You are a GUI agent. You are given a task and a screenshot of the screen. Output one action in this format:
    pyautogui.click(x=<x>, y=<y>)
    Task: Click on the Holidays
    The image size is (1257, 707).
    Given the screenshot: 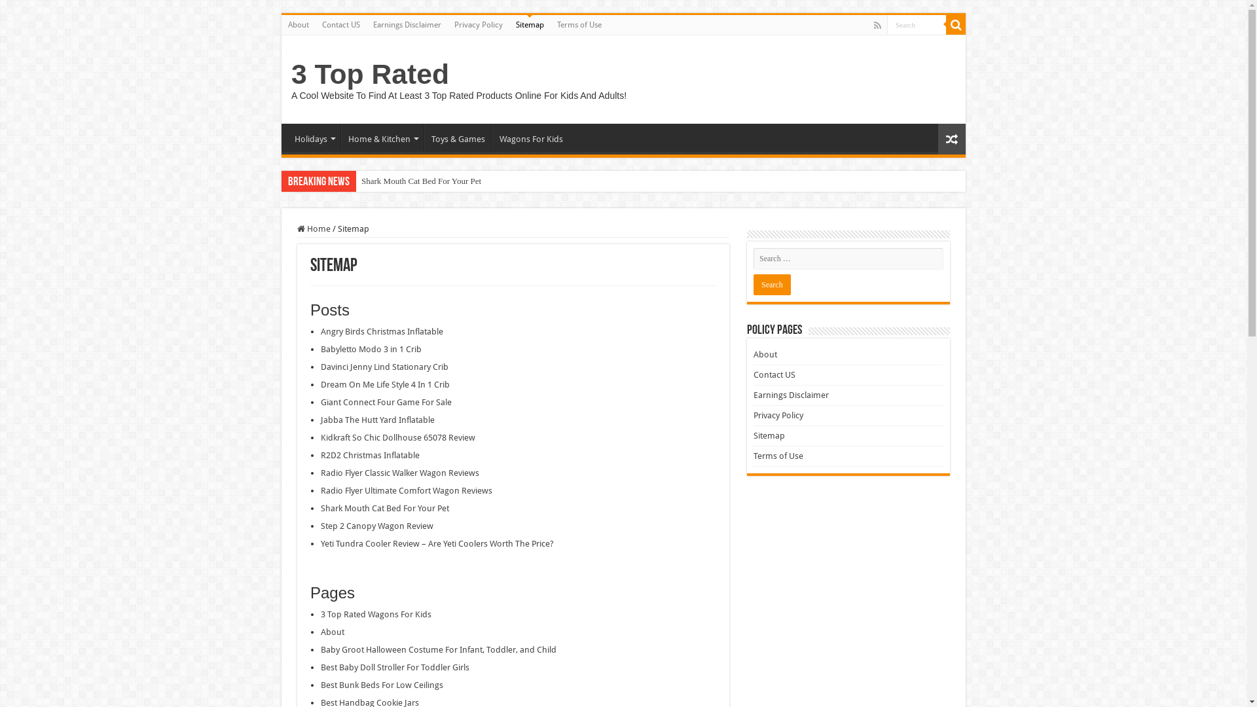 What is the action you would take?
    pyautogui.click(x=314, y=137)
    